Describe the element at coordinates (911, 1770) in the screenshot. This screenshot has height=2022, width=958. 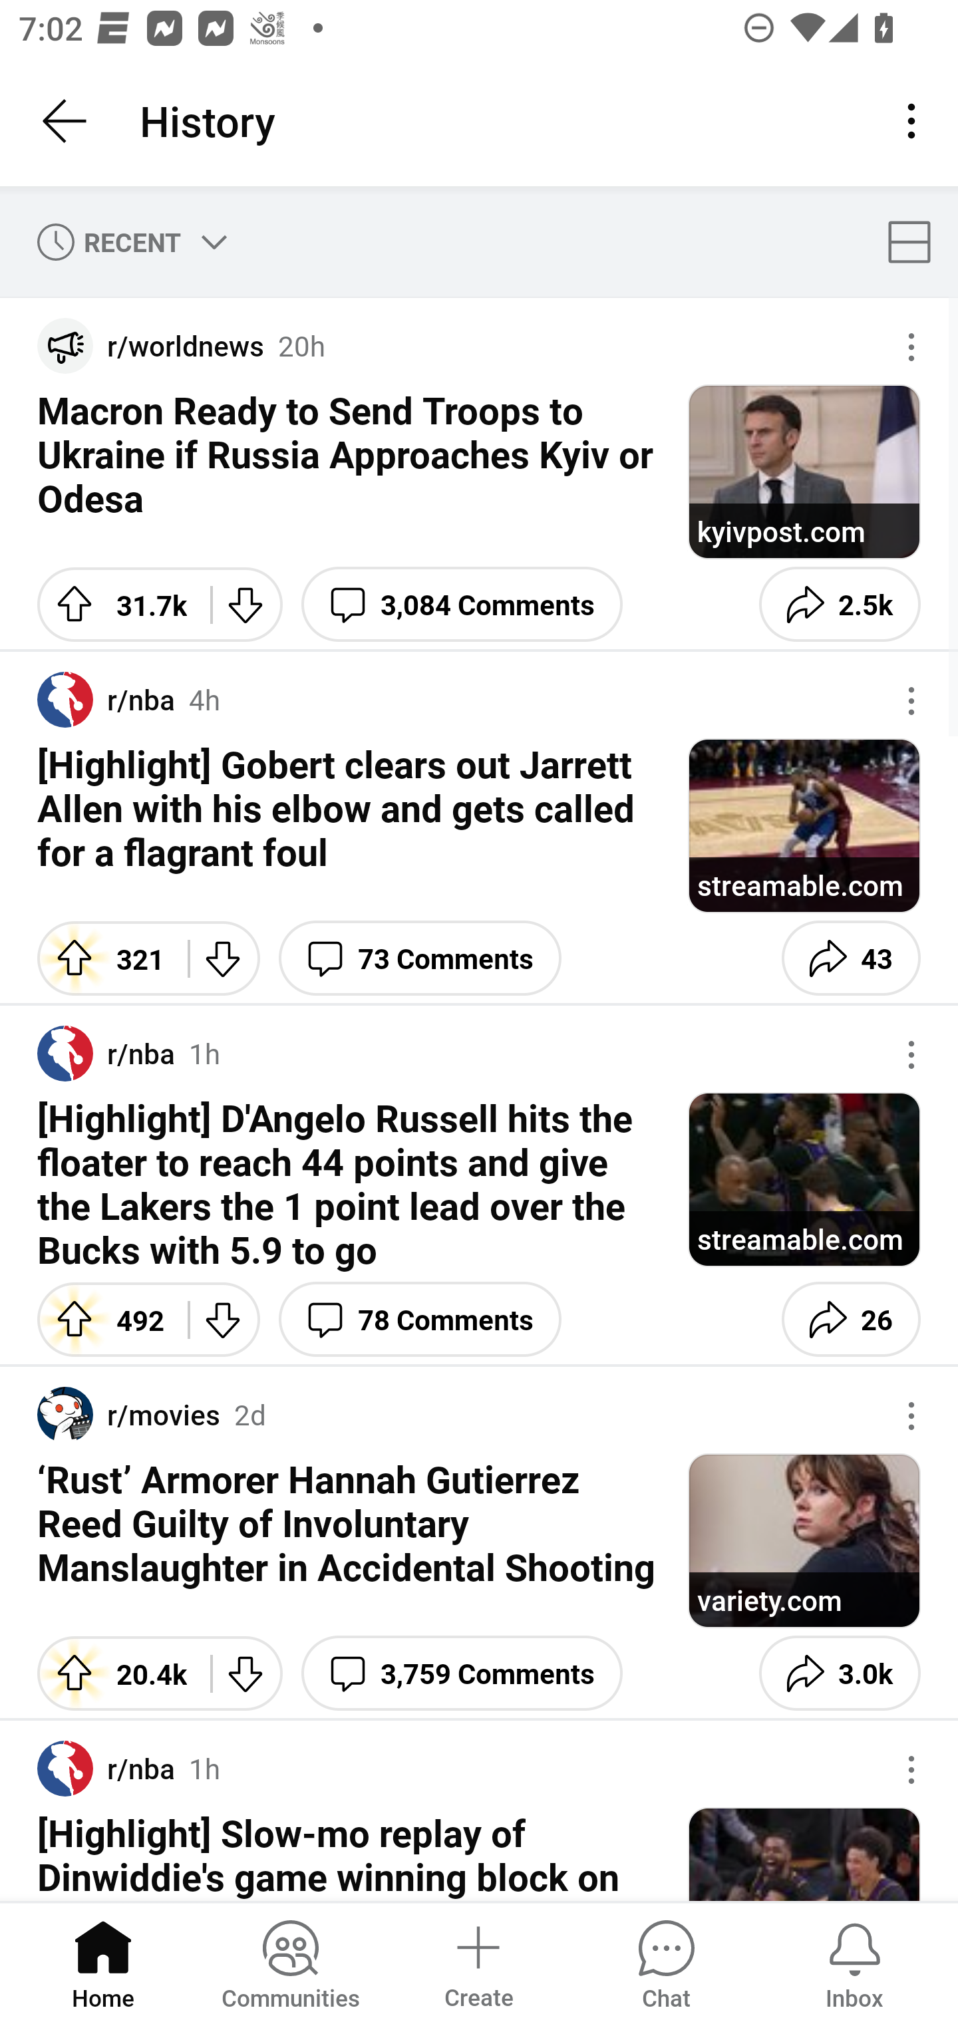
I see `Overflow menu` at that location.